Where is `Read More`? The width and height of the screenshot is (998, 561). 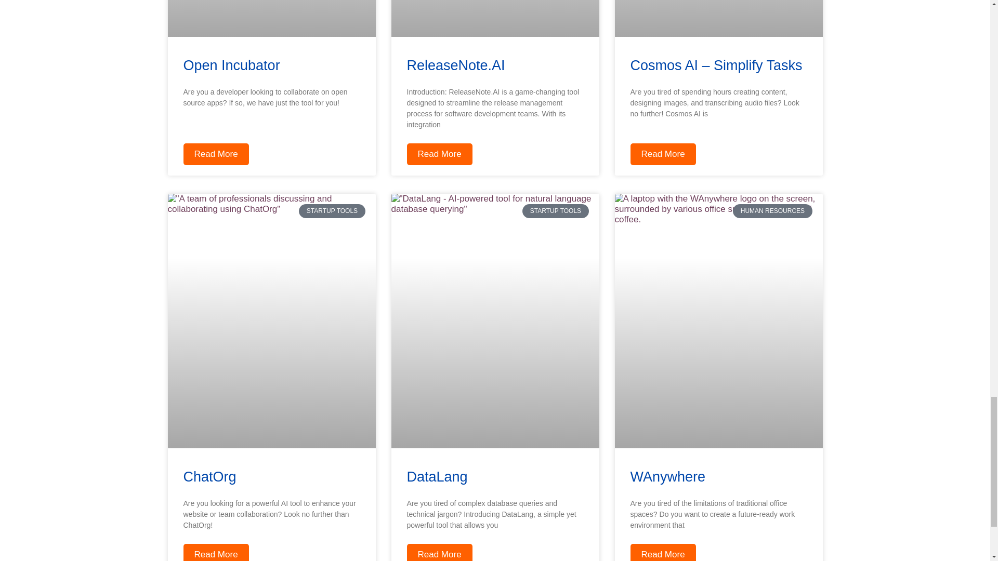
Read More is located at coordinates (215, 552).